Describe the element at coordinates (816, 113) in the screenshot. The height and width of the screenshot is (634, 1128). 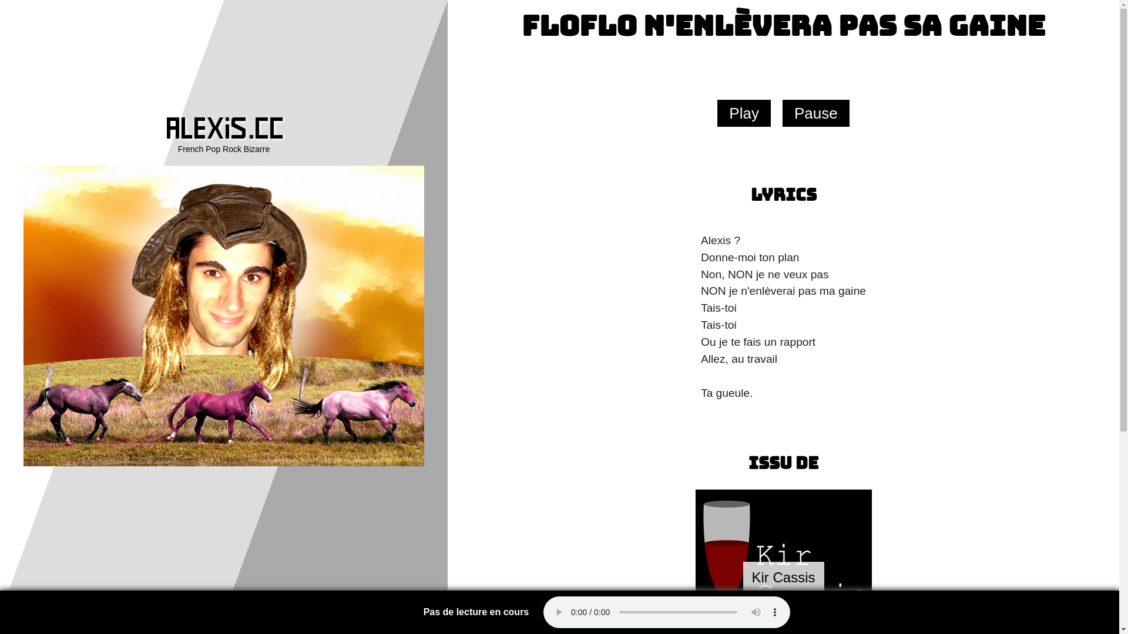
I see `Pause` at that location.